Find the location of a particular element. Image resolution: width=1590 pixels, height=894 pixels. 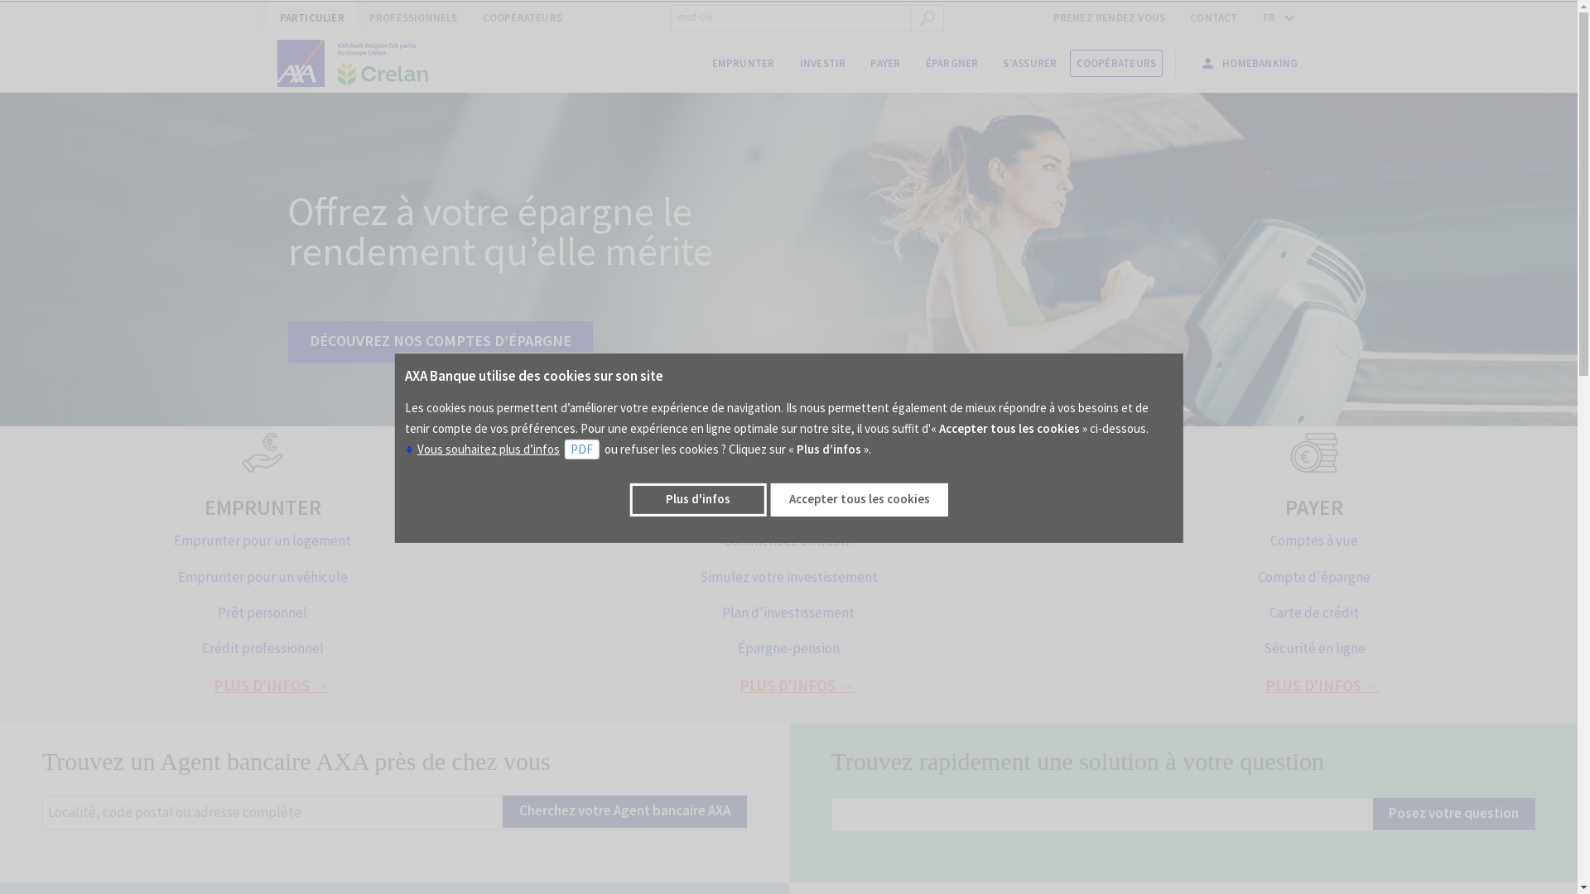

AXA Banque is located at coordinates (360, 64).